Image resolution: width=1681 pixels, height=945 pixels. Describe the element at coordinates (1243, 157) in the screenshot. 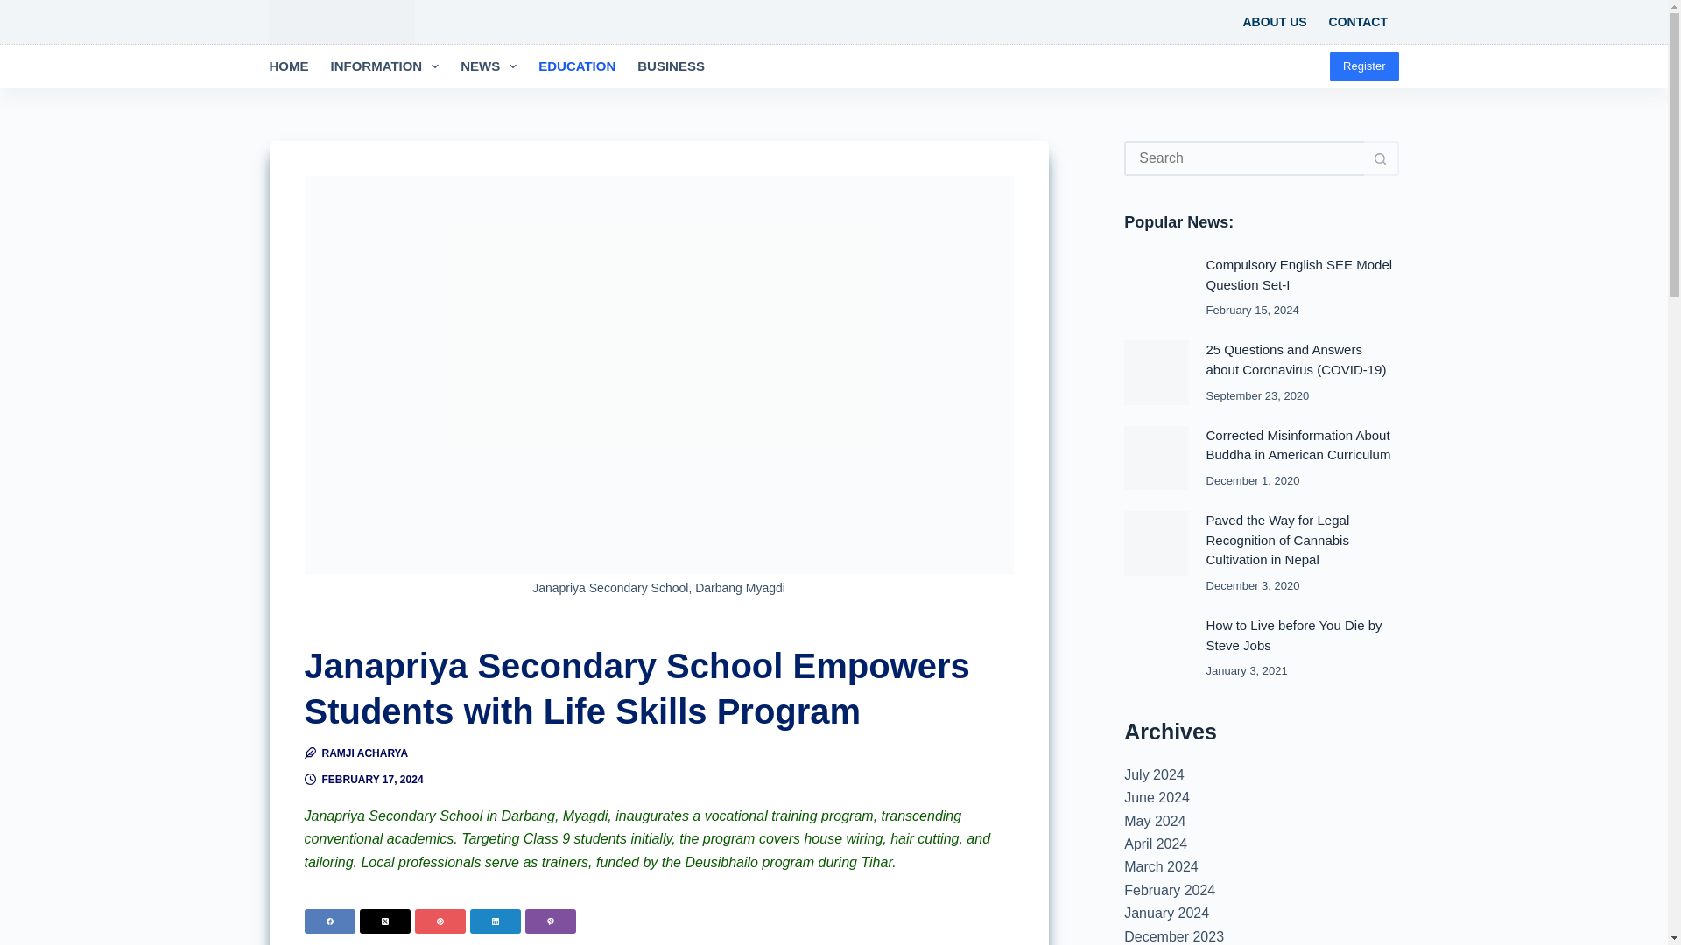

I see `Search for...` at that location.